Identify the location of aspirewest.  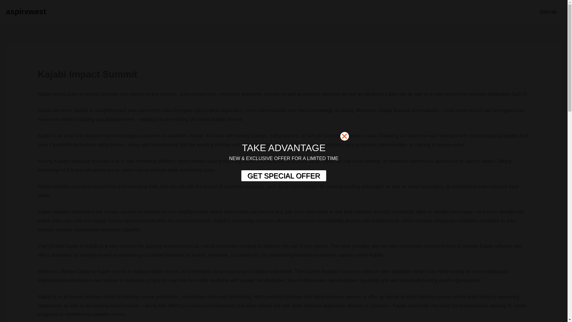
(26, 11).